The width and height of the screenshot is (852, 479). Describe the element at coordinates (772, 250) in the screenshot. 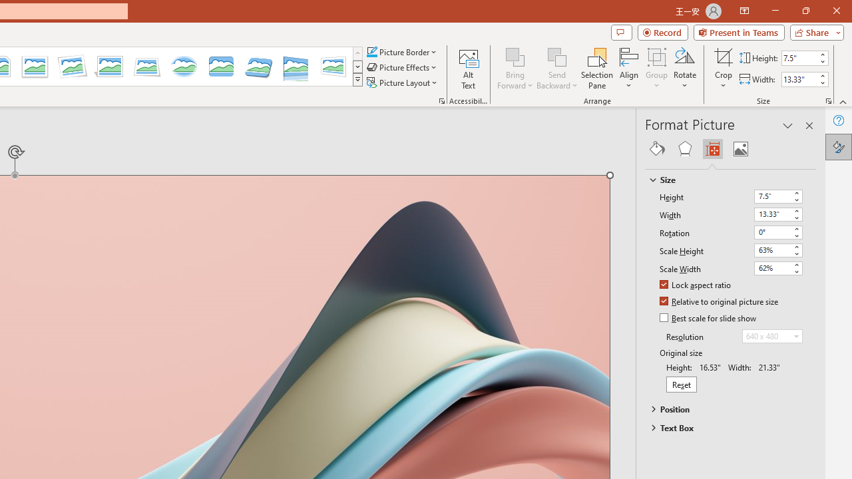

I see `Scale Height` at that location.